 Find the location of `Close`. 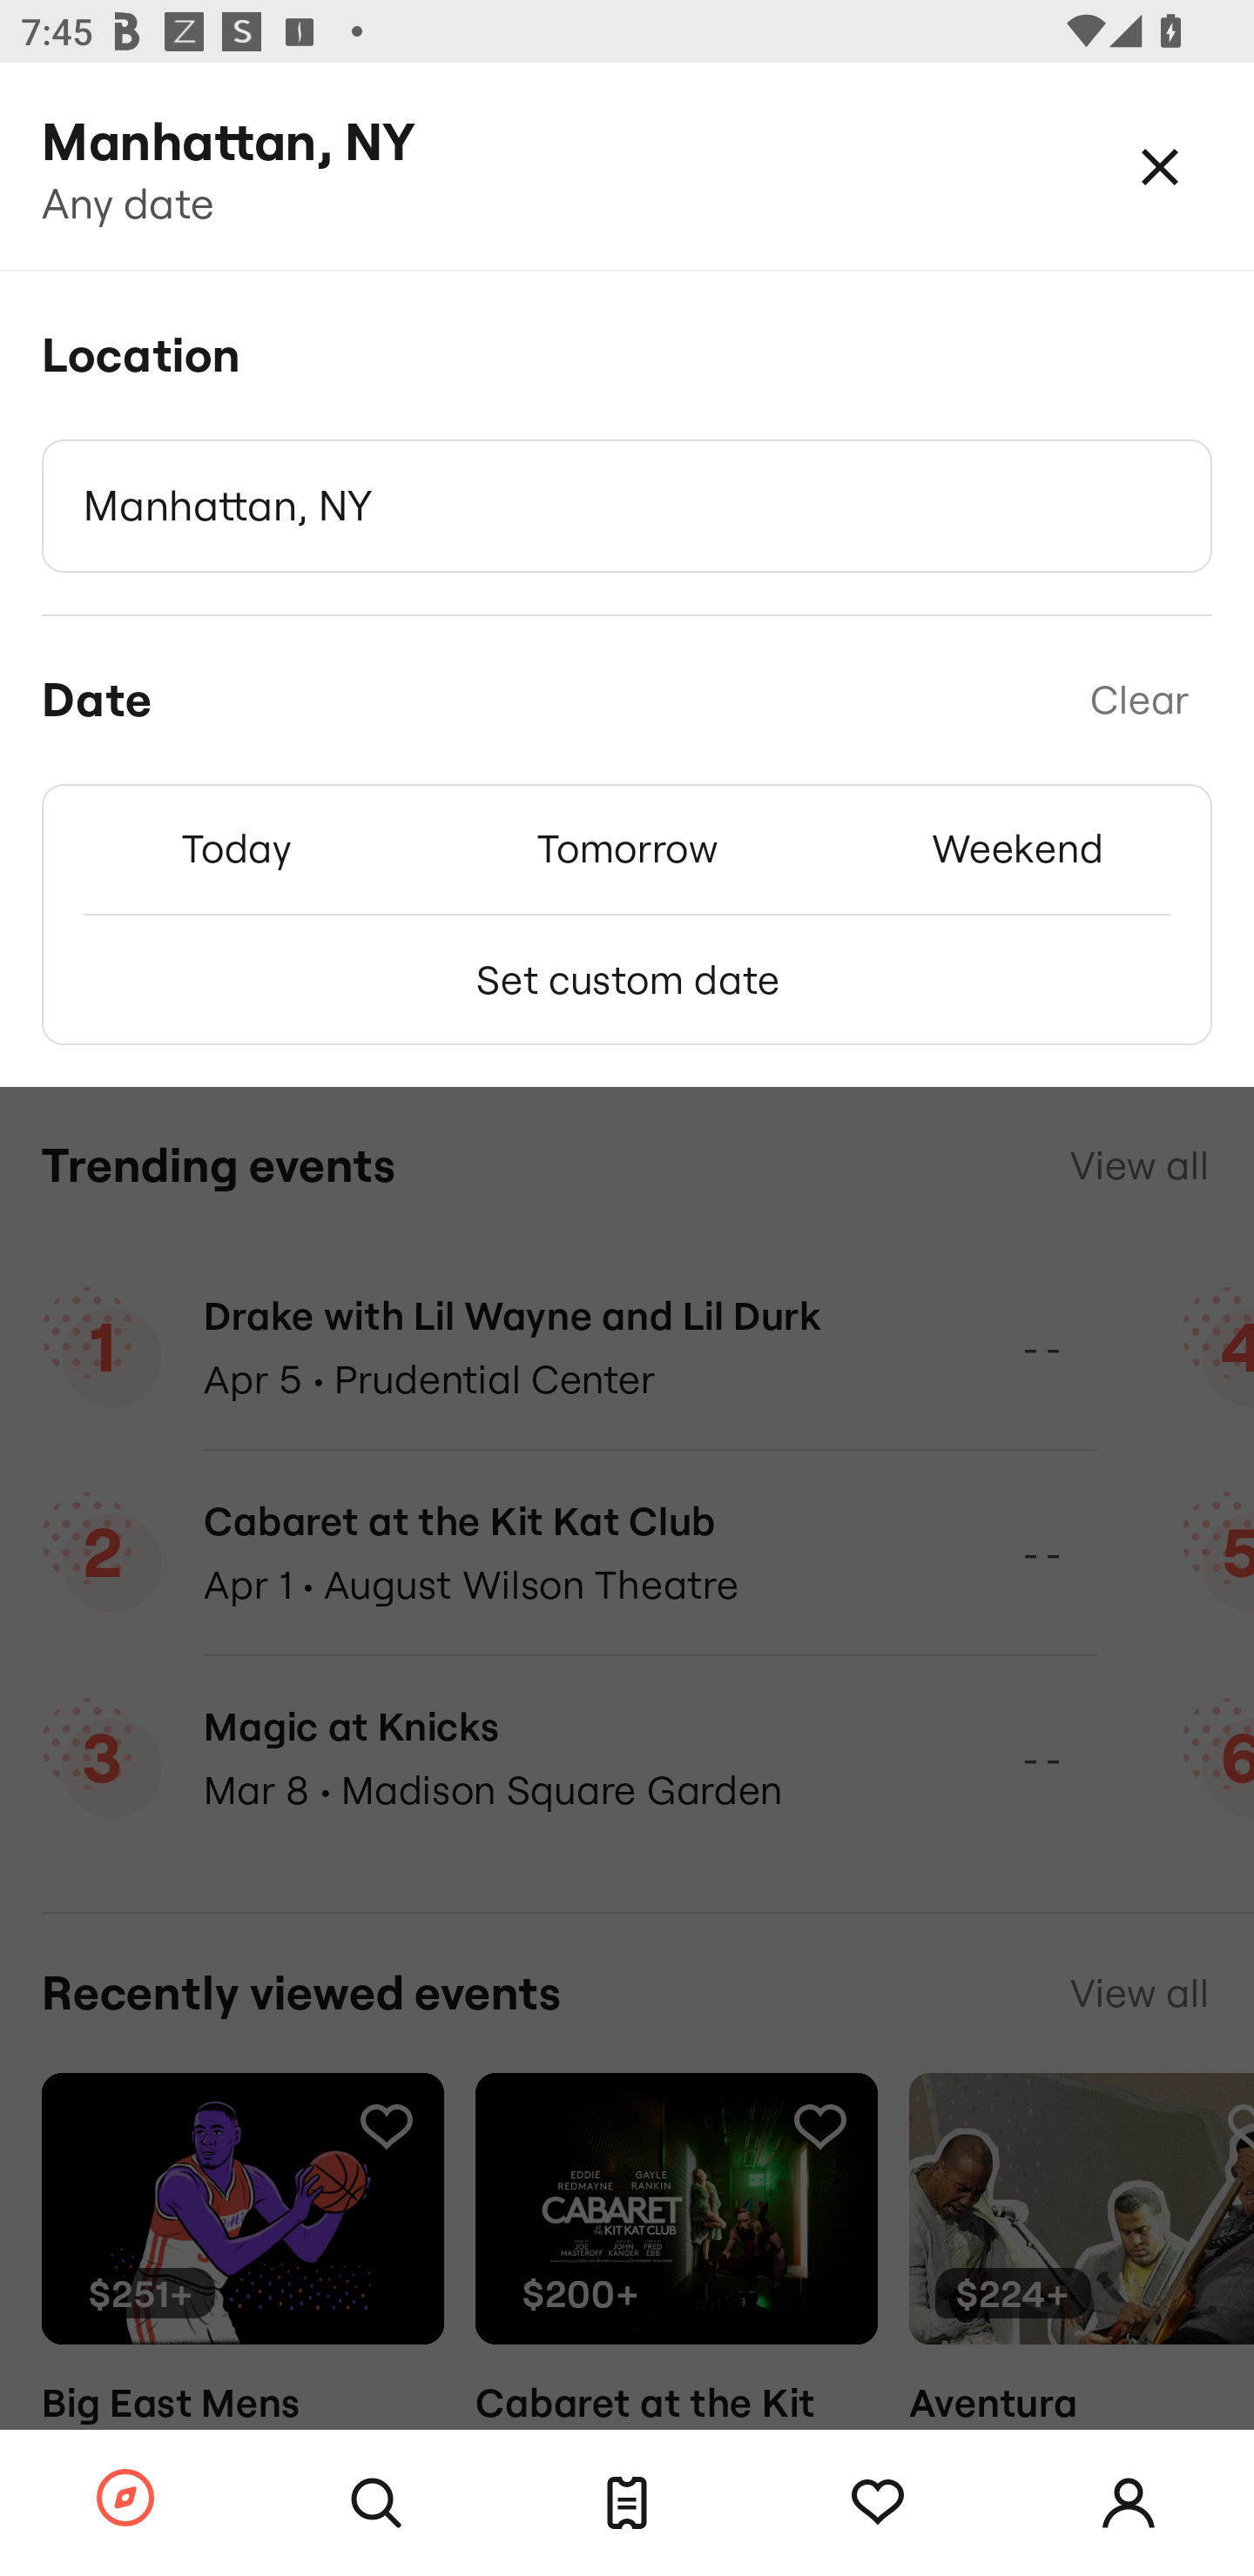

Close is located at coordinates (1160, 165).